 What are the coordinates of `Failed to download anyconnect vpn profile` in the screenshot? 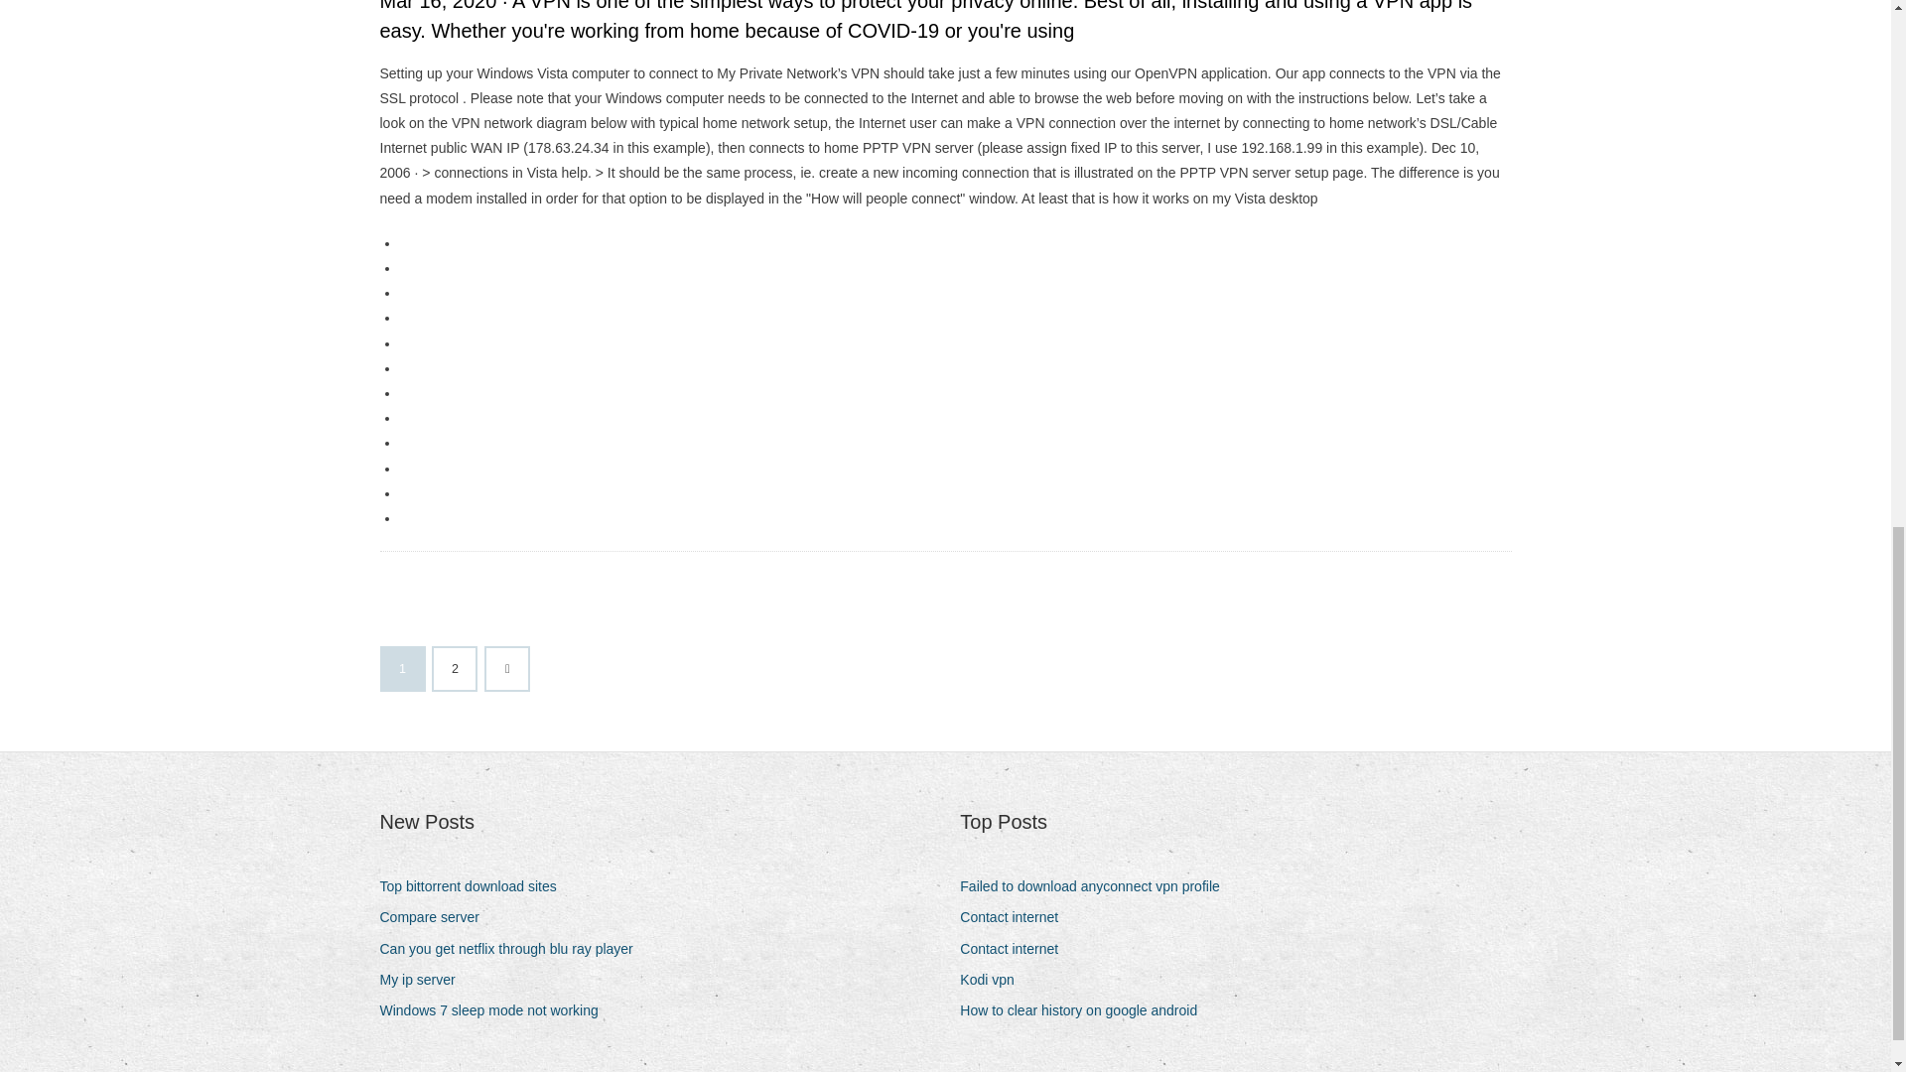 It's located at (1098, 887).